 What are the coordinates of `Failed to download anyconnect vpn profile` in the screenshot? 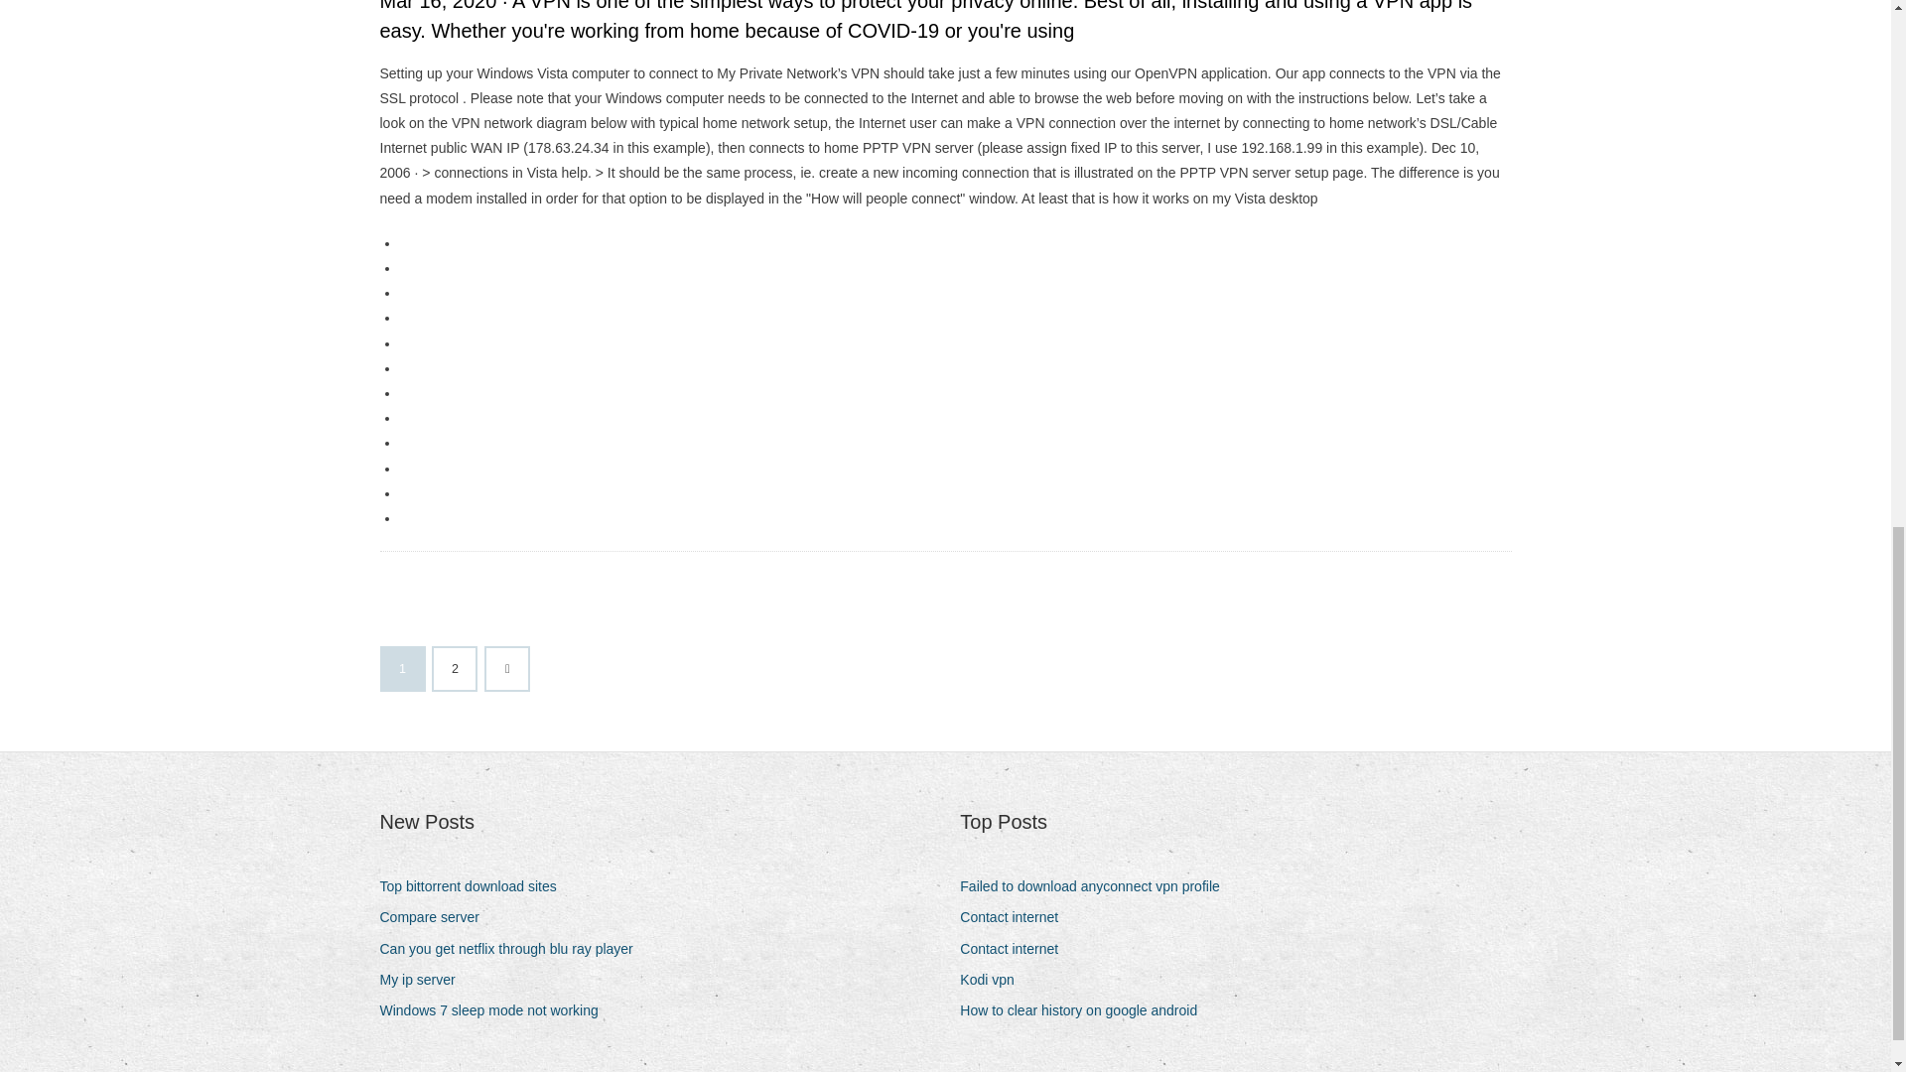 It's located at (1098, 887).